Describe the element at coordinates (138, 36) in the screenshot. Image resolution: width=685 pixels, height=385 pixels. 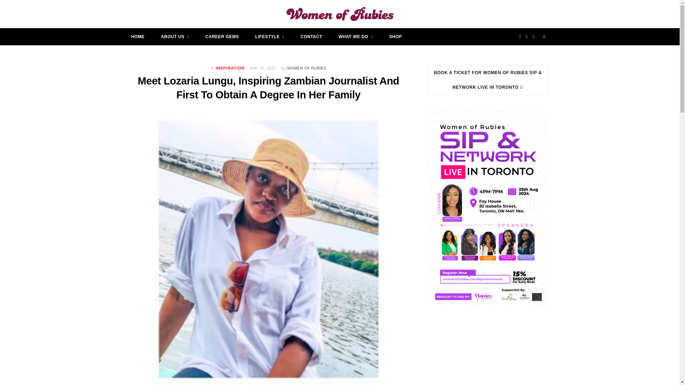
I see `HOME` at that location.